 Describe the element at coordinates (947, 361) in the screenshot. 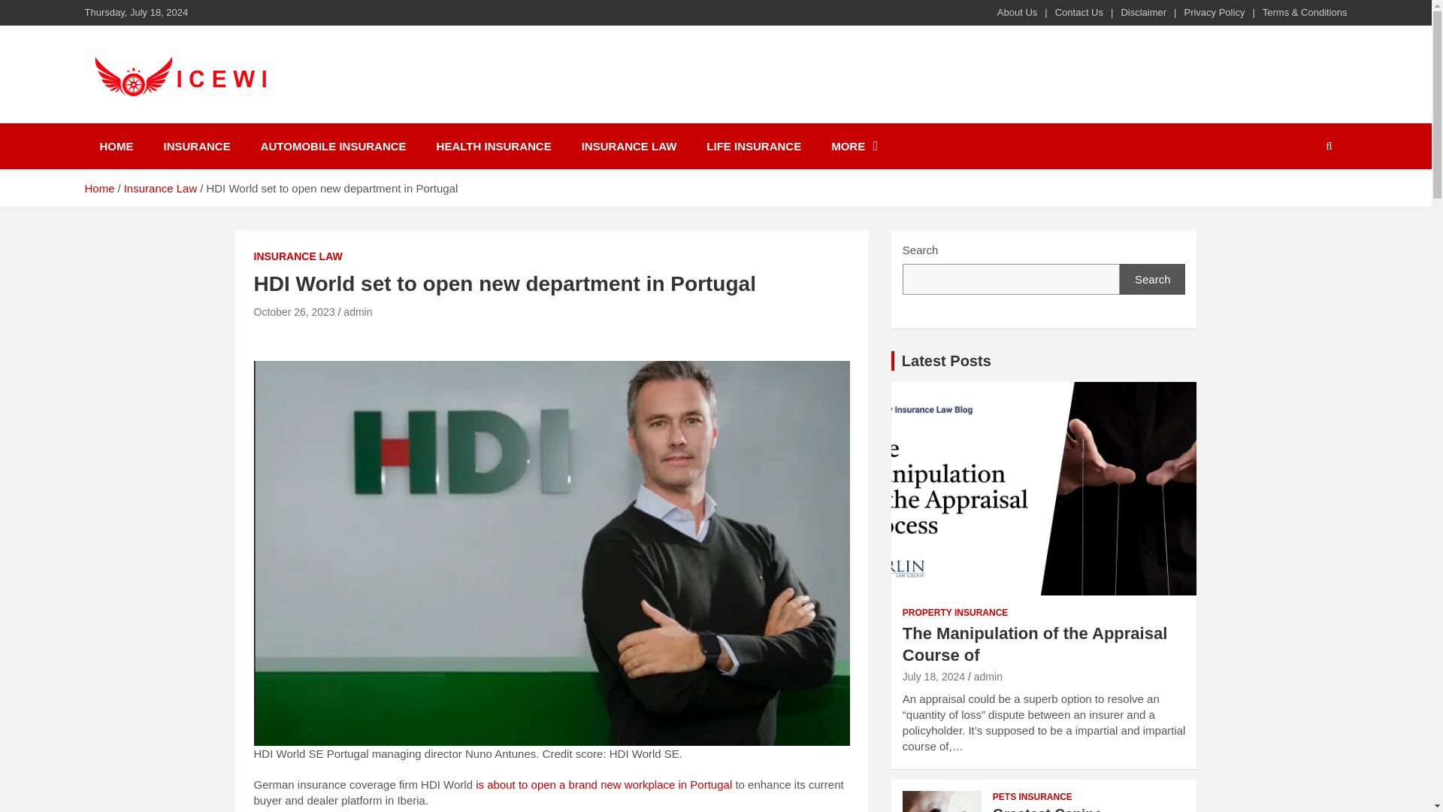

I see `Latest Posts` at that location.